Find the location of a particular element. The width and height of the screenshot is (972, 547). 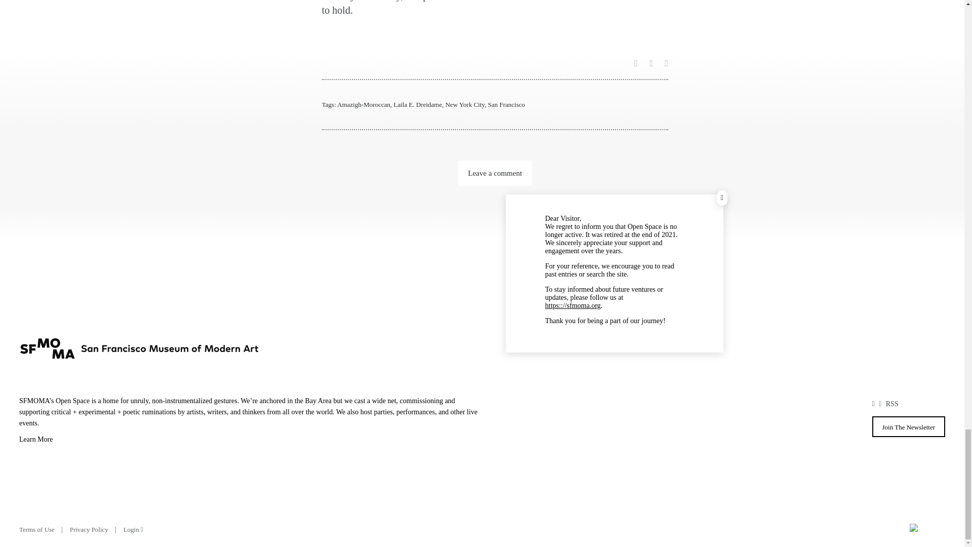

New York City is located at coordinates (465, 104).